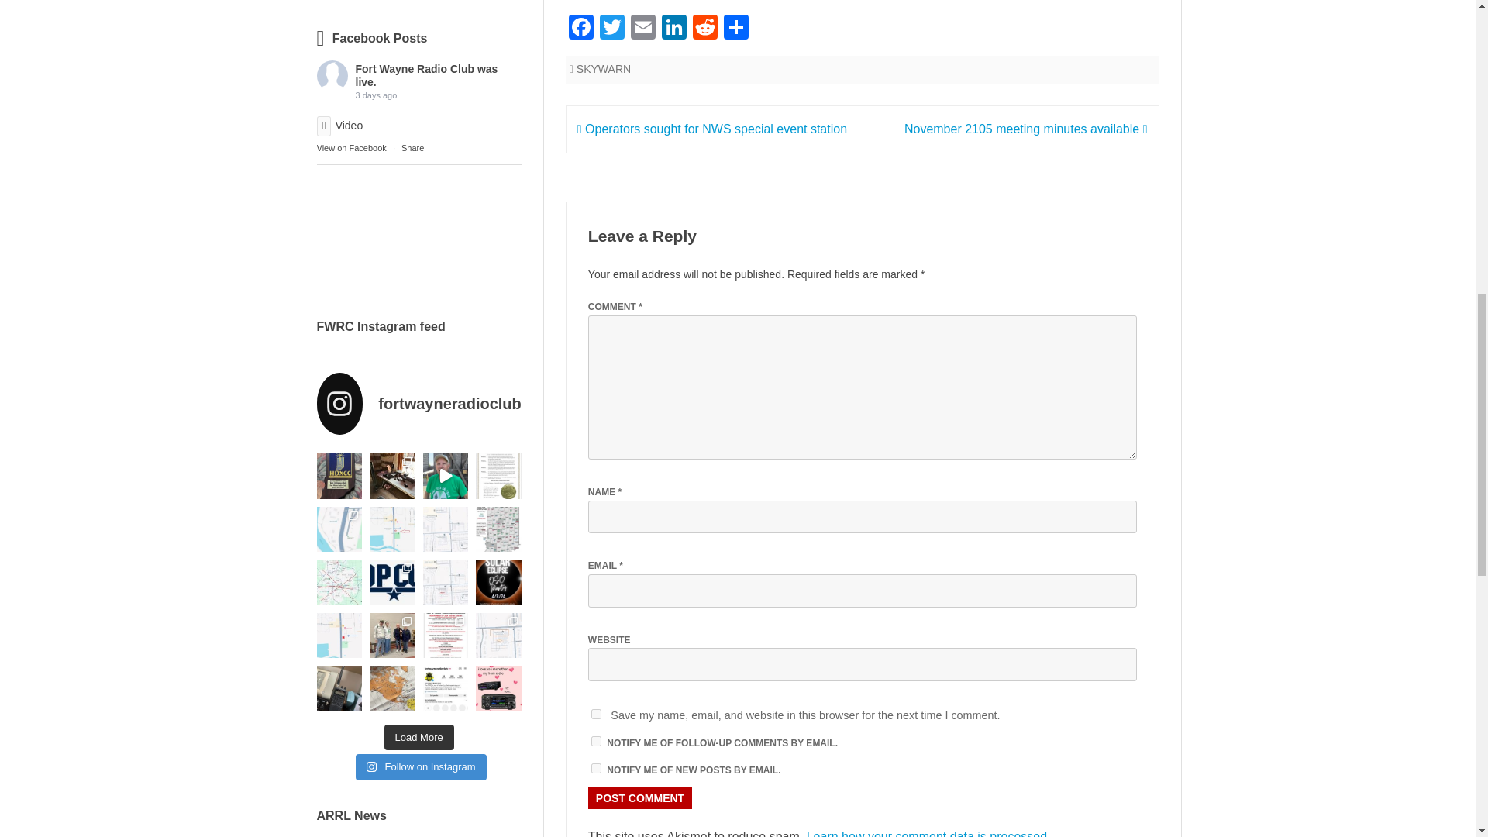  What do you see at coordinates (643, 29) in the screenshot?
I see `Email` at bounding box center [643, 29].